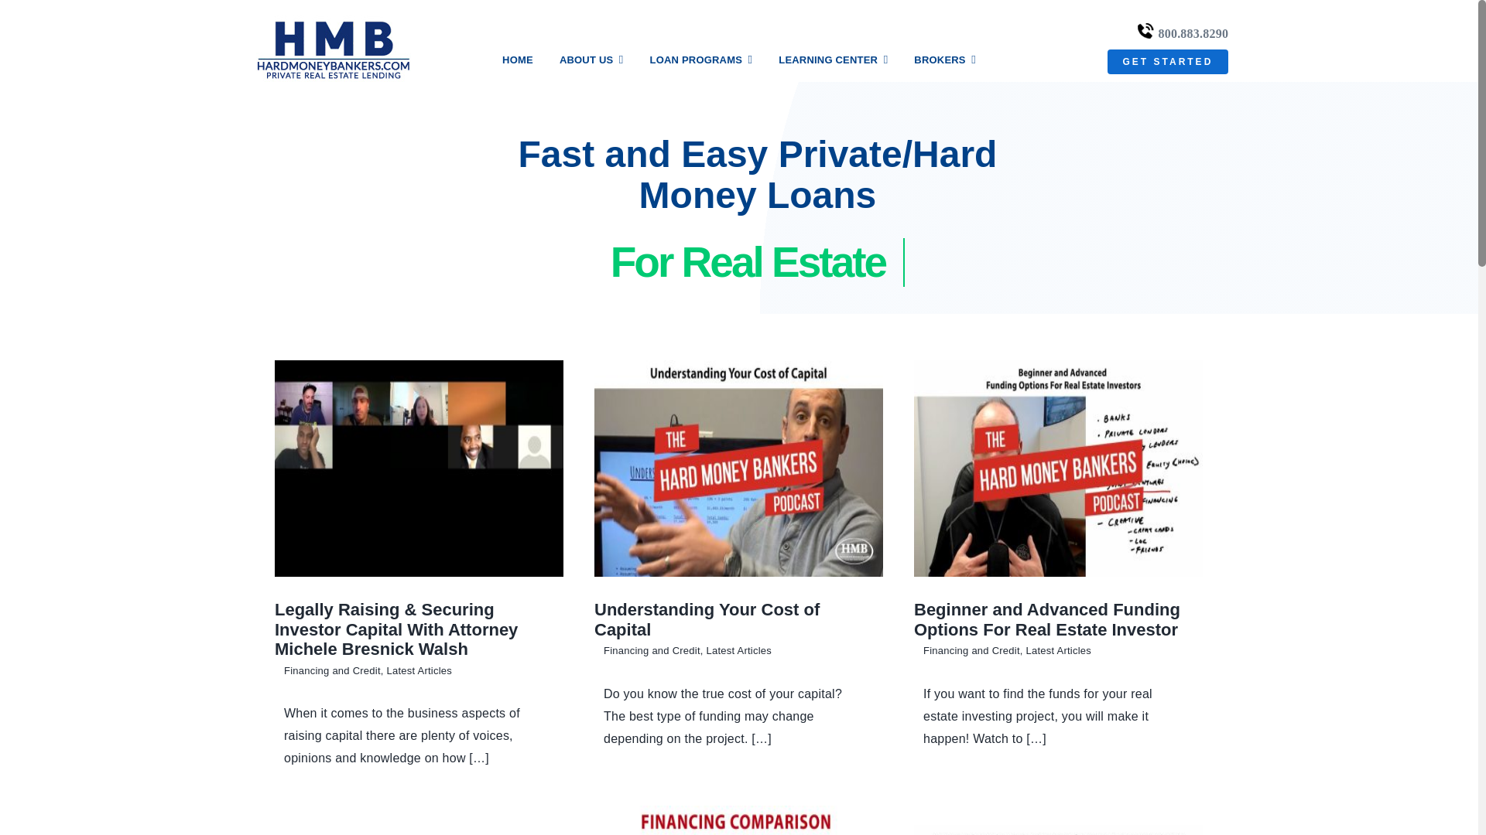  What do you see at coordinates (652, 649) in the screenshot?
I see `Financing and Credit` at bounding box center [652, 649].